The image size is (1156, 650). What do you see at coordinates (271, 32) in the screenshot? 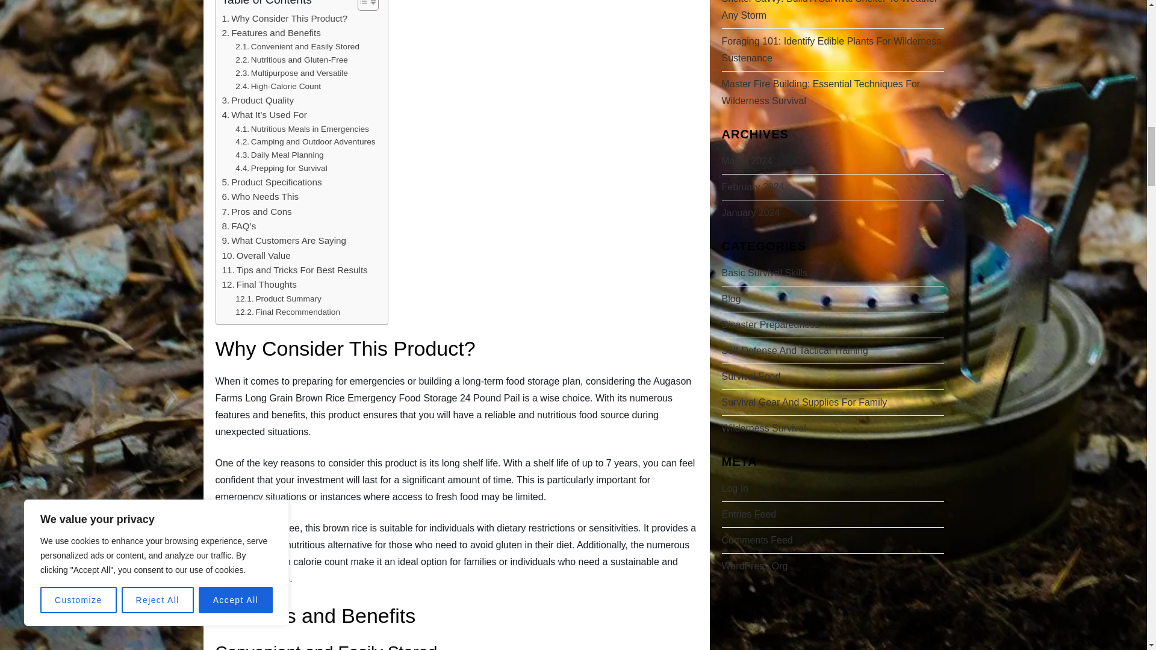
I see `Features and Benefits` at bounding box center [271, 32].